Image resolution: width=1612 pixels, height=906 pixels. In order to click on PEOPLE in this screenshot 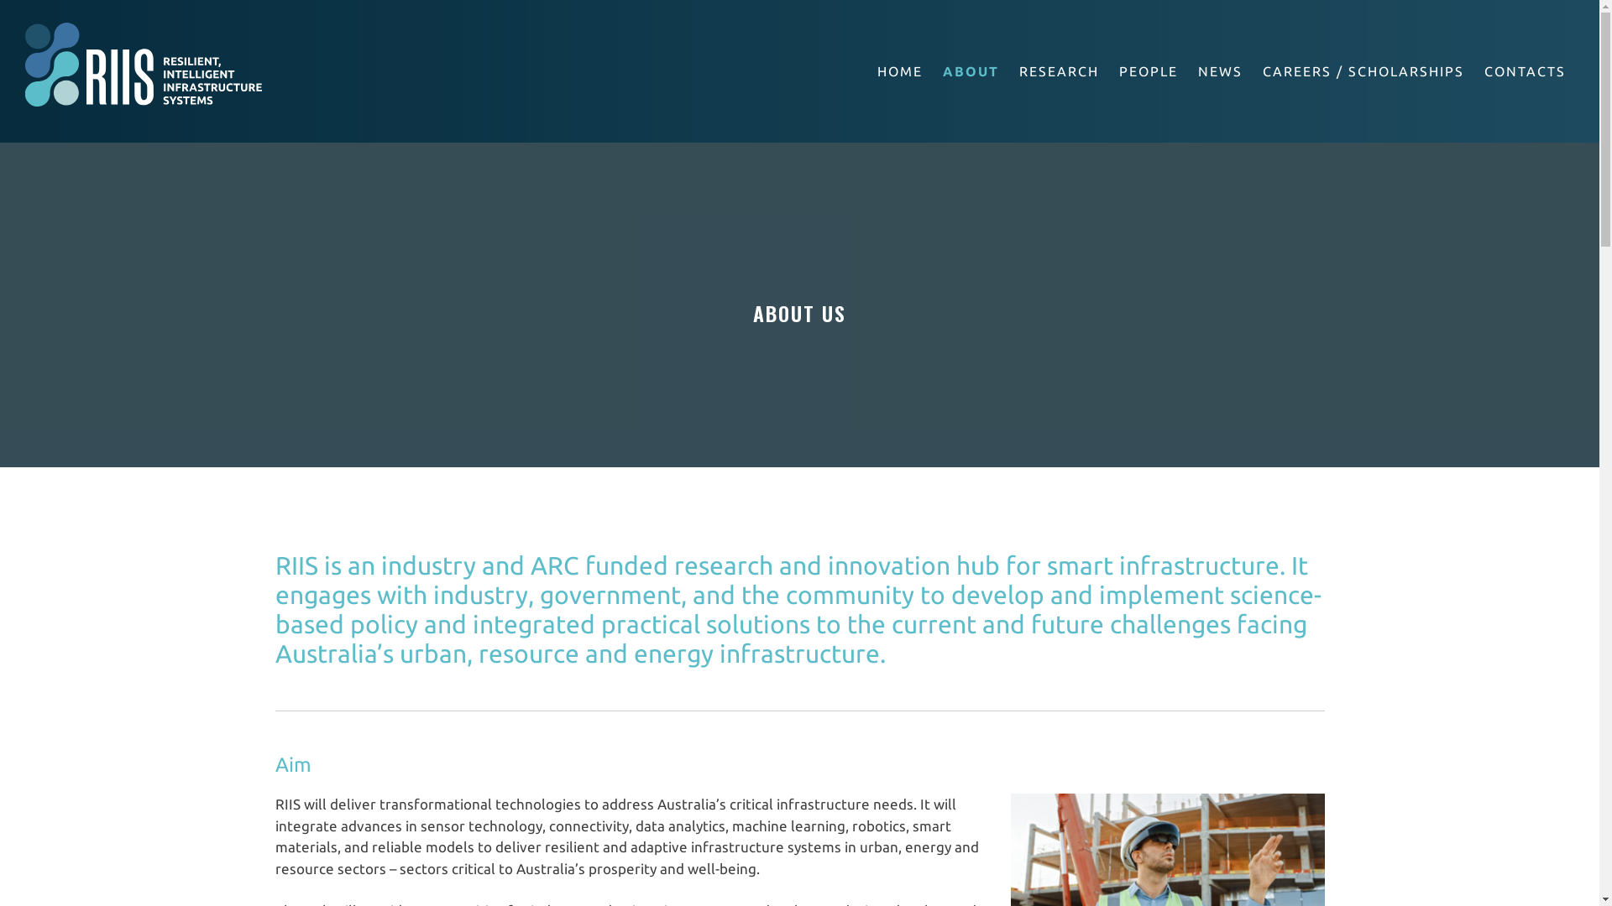, I will do `click(1149, 71)`.